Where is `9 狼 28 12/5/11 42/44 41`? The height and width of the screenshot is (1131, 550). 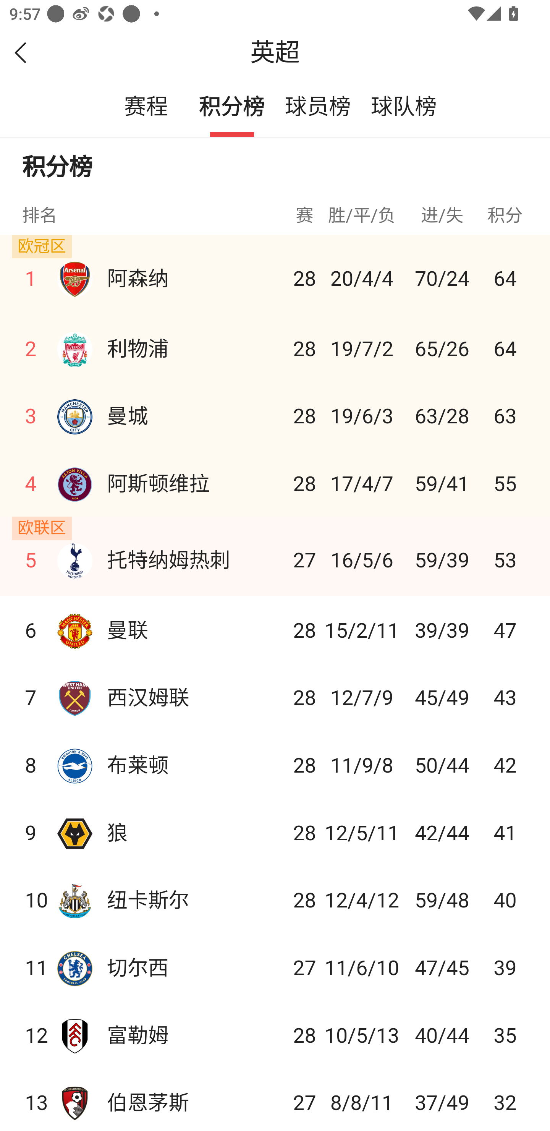 9 狼 28 12/5/11 42/44 41 is located at coordinates (275, 831).